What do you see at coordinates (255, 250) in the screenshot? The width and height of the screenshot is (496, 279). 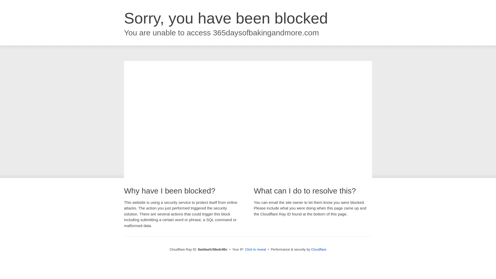 I see `Click to reveal` at bounding box center [255, 250].